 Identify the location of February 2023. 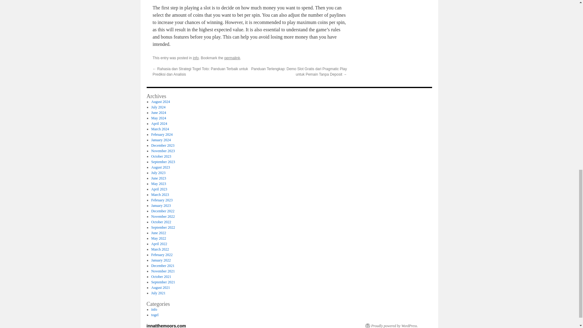
(162, 200).